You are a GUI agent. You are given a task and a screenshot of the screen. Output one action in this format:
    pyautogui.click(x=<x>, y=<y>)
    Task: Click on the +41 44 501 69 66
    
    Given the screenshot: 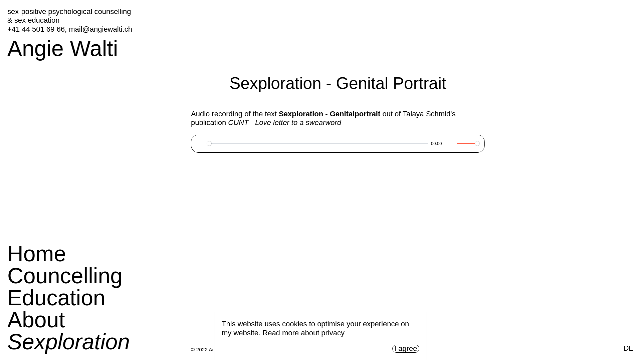 What is the action you would take?
    pyautogui.click(x=36, y=29)
    